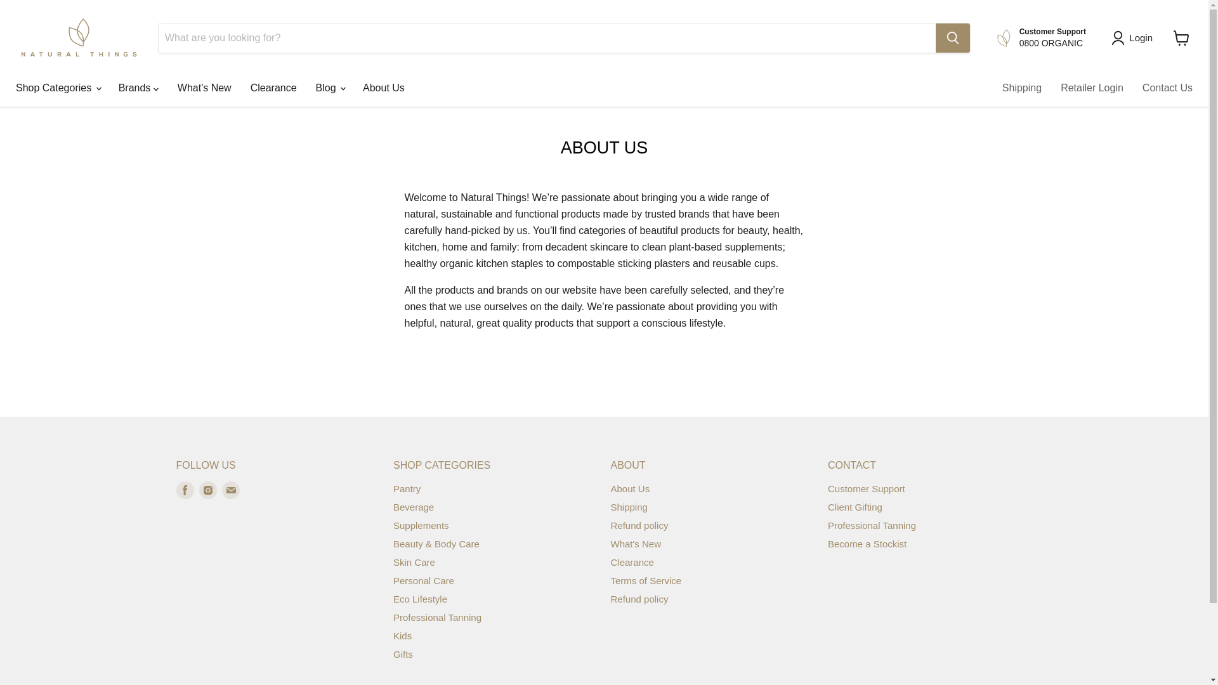  What do you see at coordinates (185, 490) in the screenshot?
I see `Facebook` at bounding box center [185, 490].